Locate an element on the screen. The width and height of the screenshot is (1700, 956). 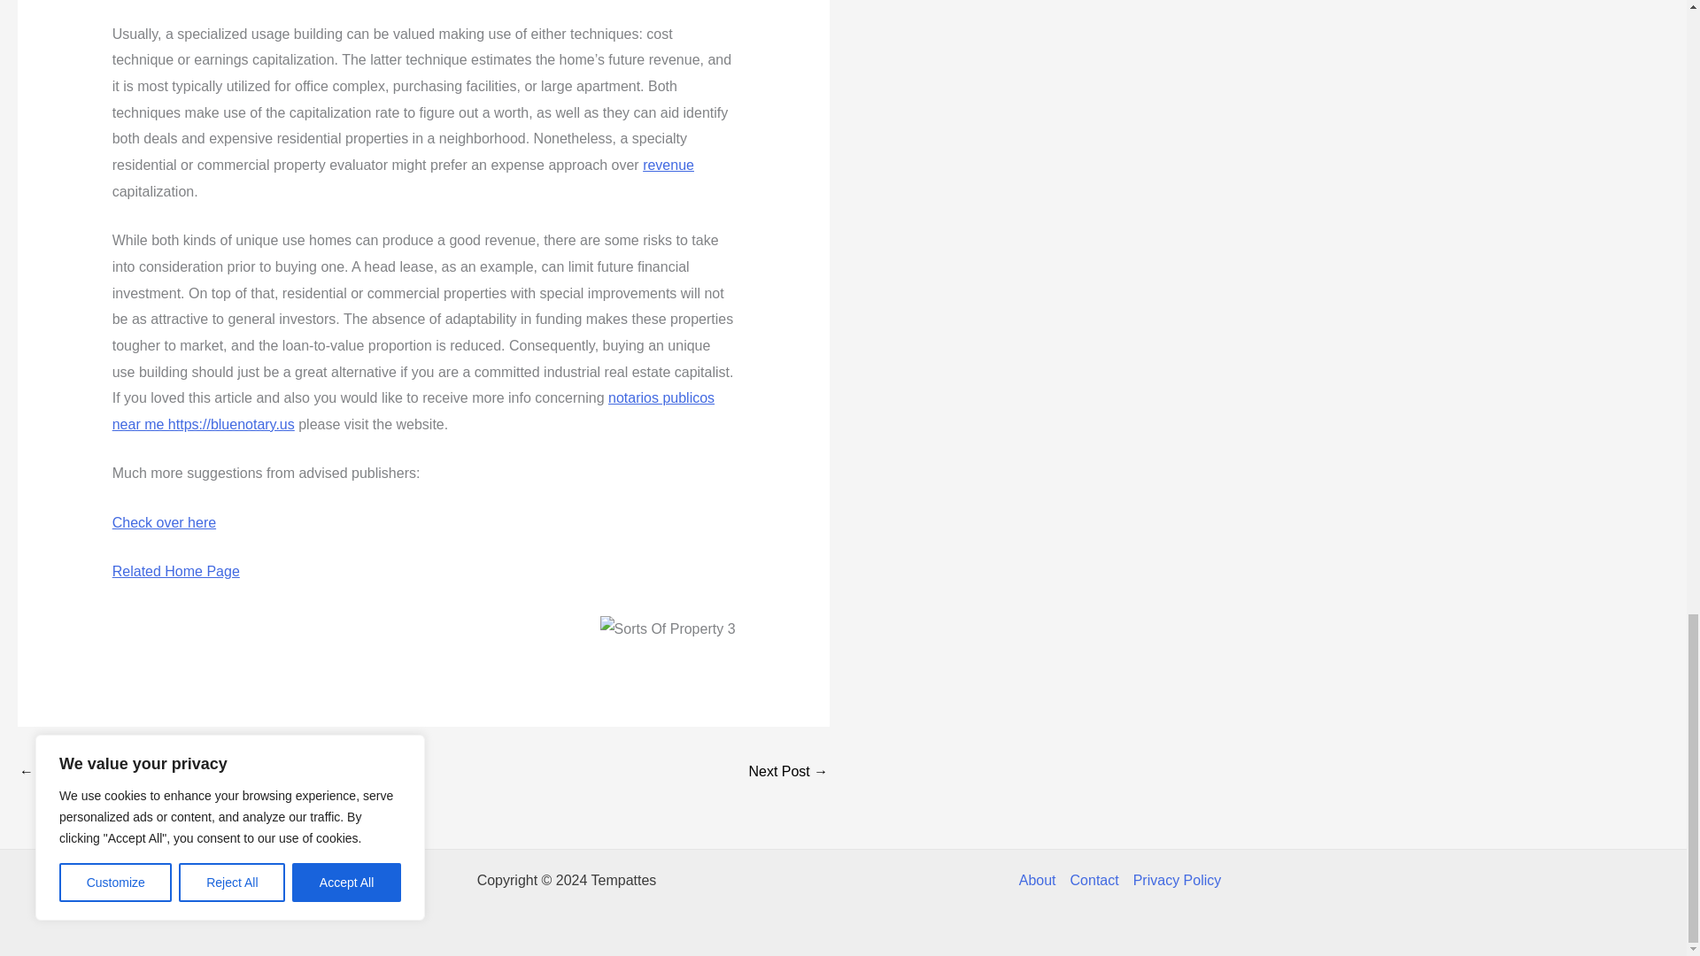
Related Home Page is located at coordinates (175, 572).